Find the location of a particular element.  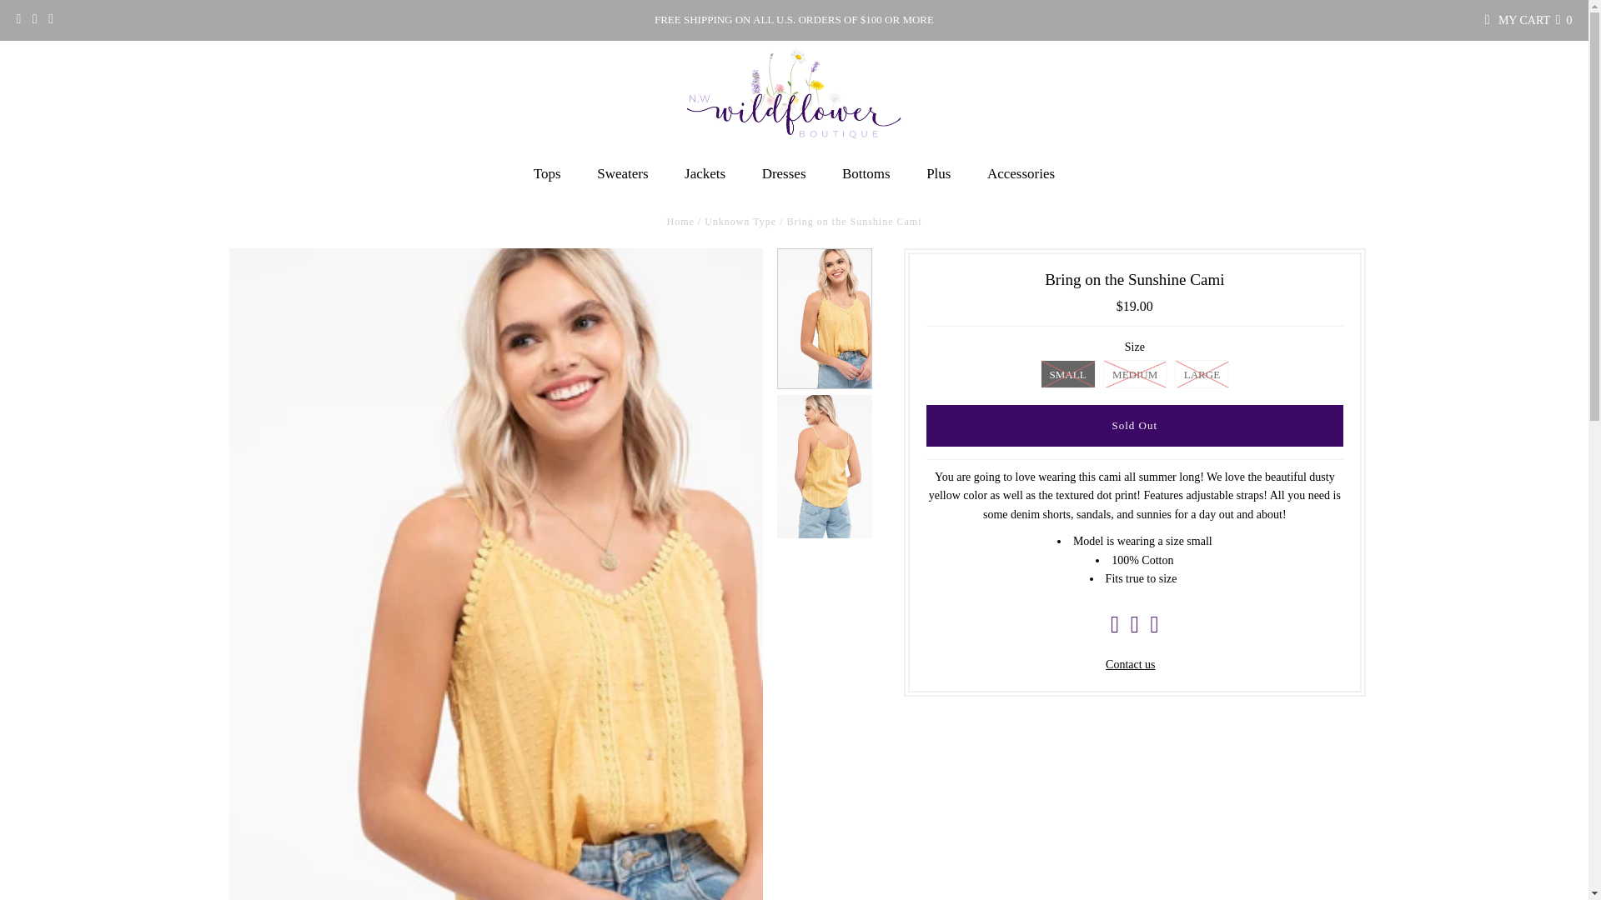

Home is located at coordinates (680, 222).